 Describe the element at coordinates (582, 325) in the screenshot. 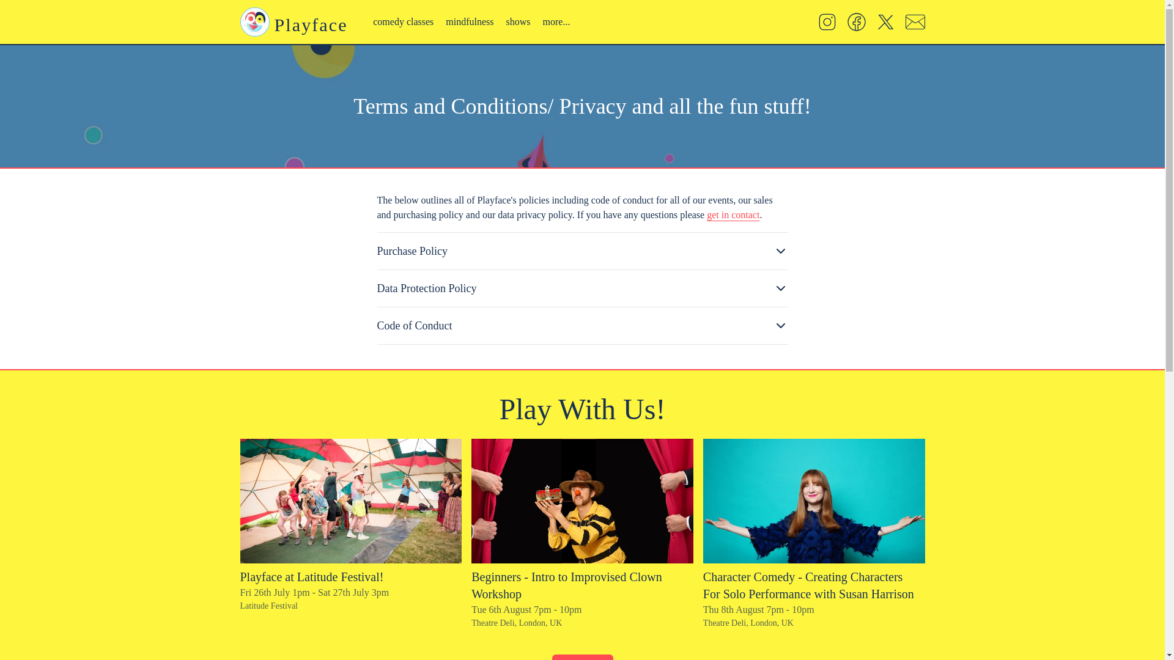

I see `Code of Conduct` at that location.